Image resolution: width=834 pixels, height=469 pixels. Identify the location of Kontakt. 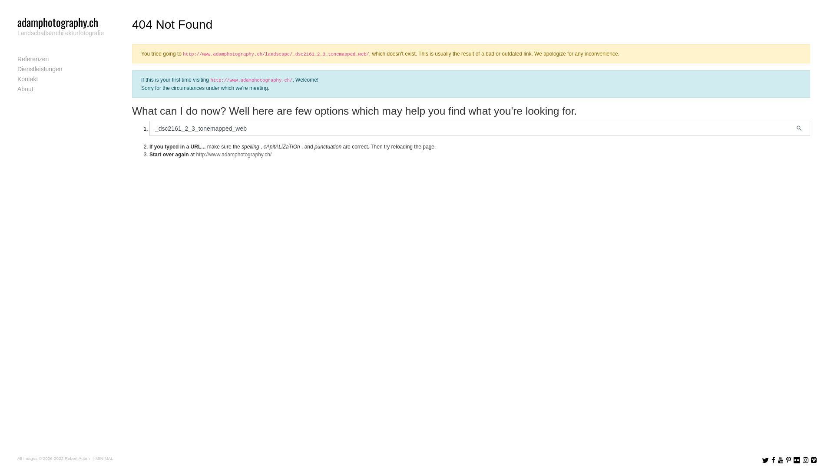
(63, 79).